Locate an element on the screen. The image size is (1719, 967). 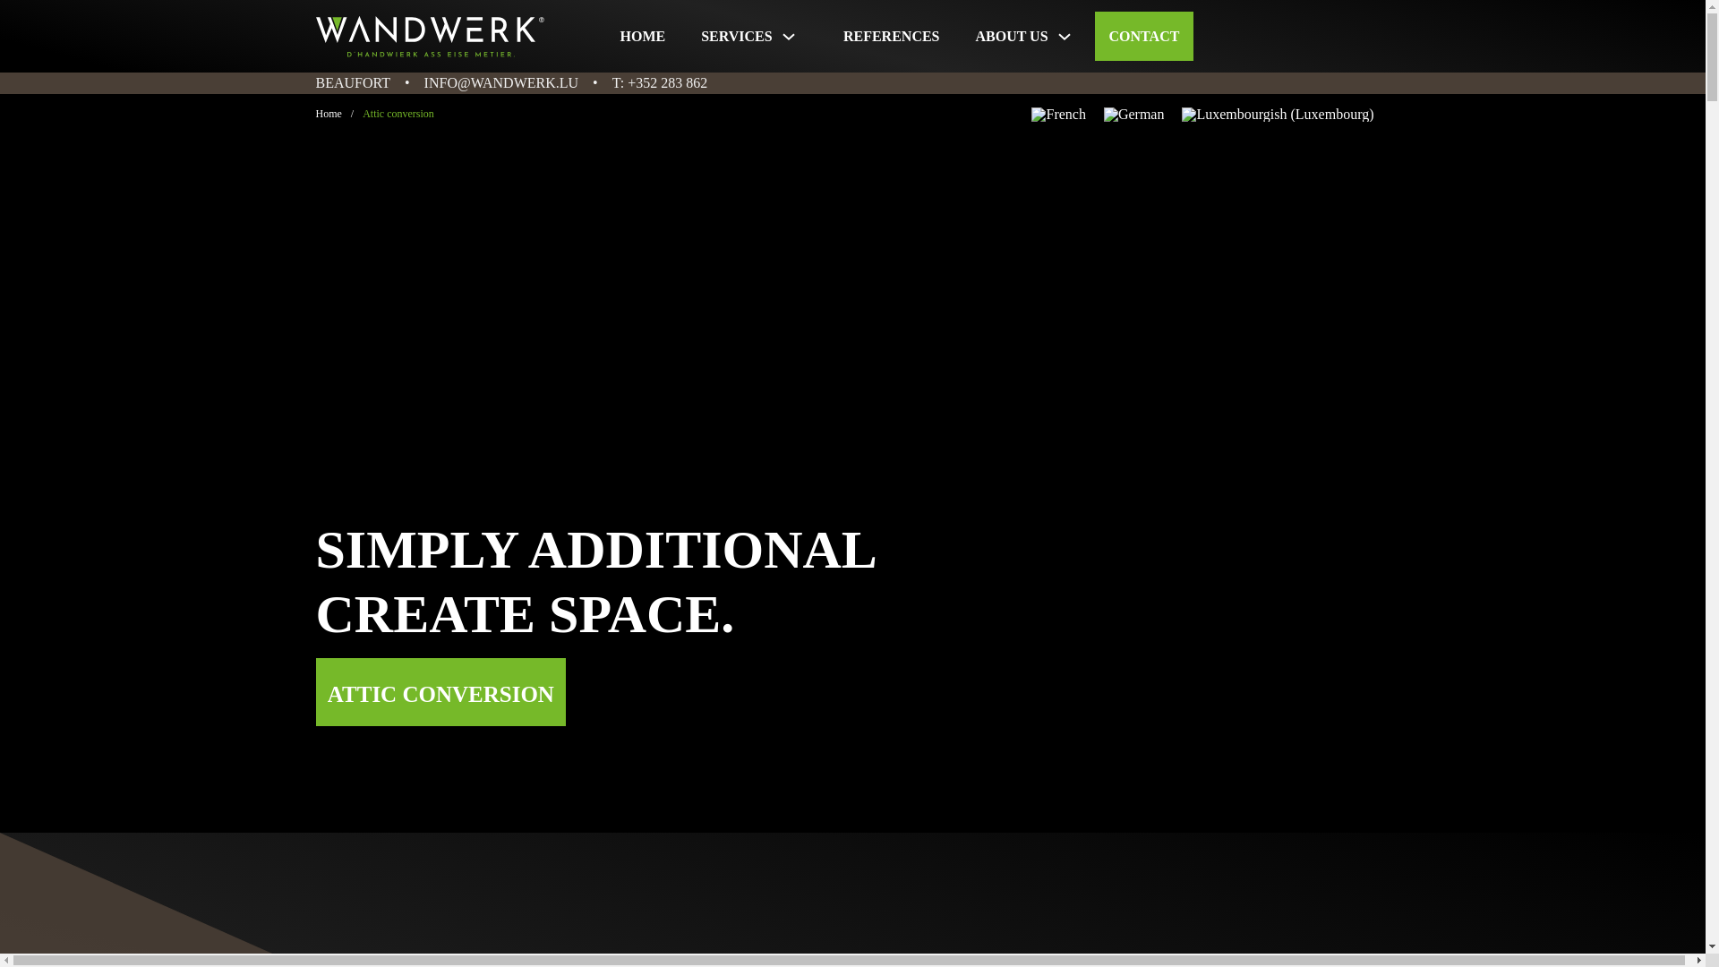
CONTACT is located at coordinates (1144, 36).